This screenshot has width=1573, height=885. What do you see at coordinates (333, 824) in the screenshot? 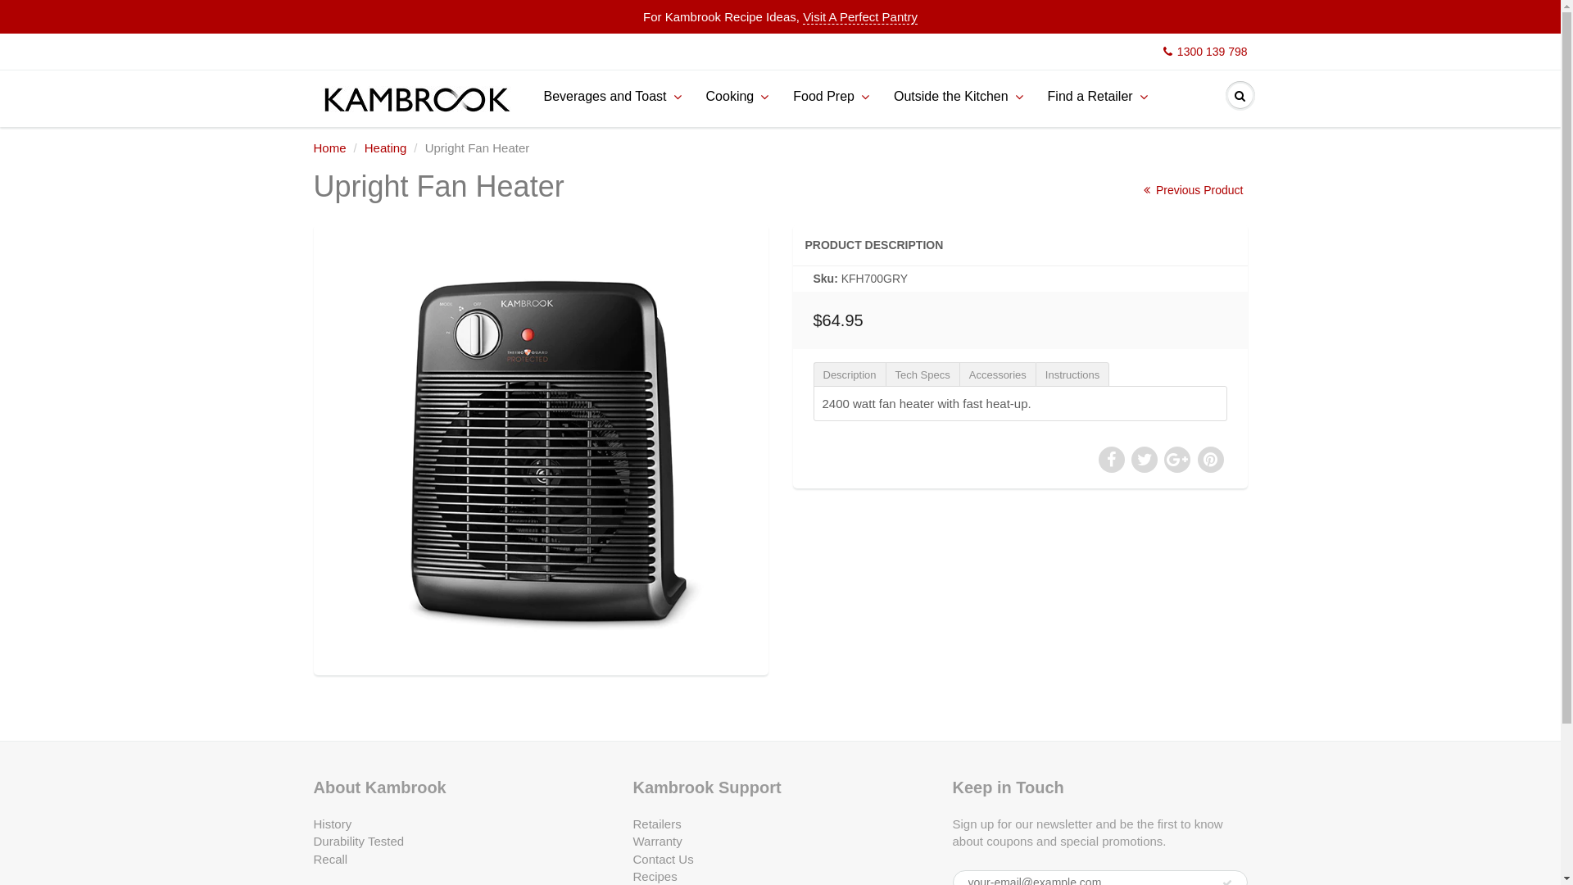
I see `History` at bounding box center [333, 824].